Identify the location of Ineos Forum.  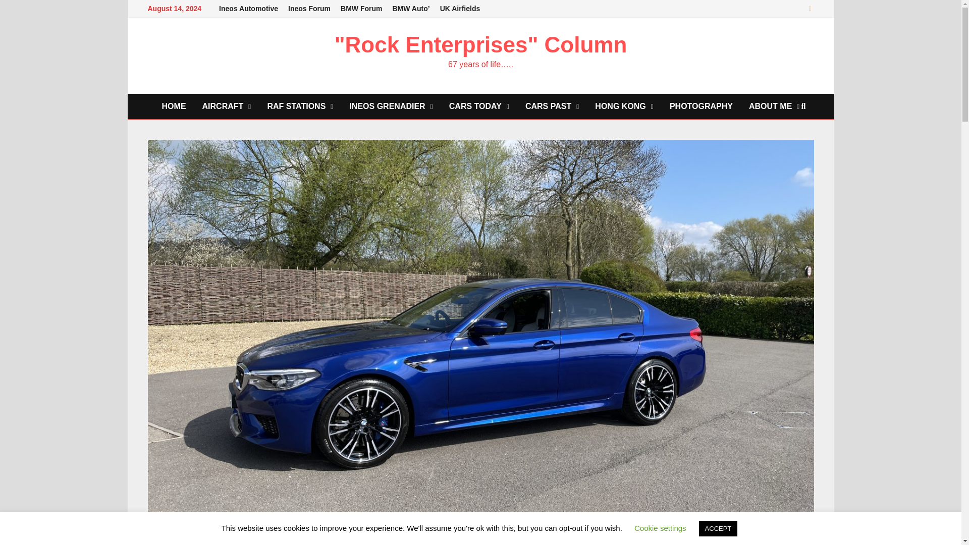
(309, 9).